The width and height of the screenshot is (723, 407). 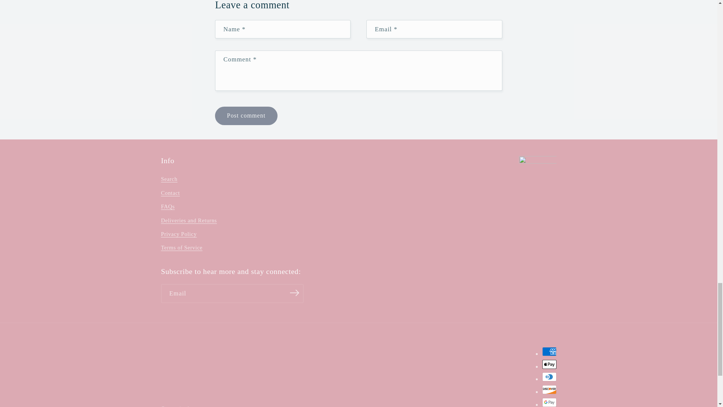 I want to click on Google Pay, so click(x=549, y=402).